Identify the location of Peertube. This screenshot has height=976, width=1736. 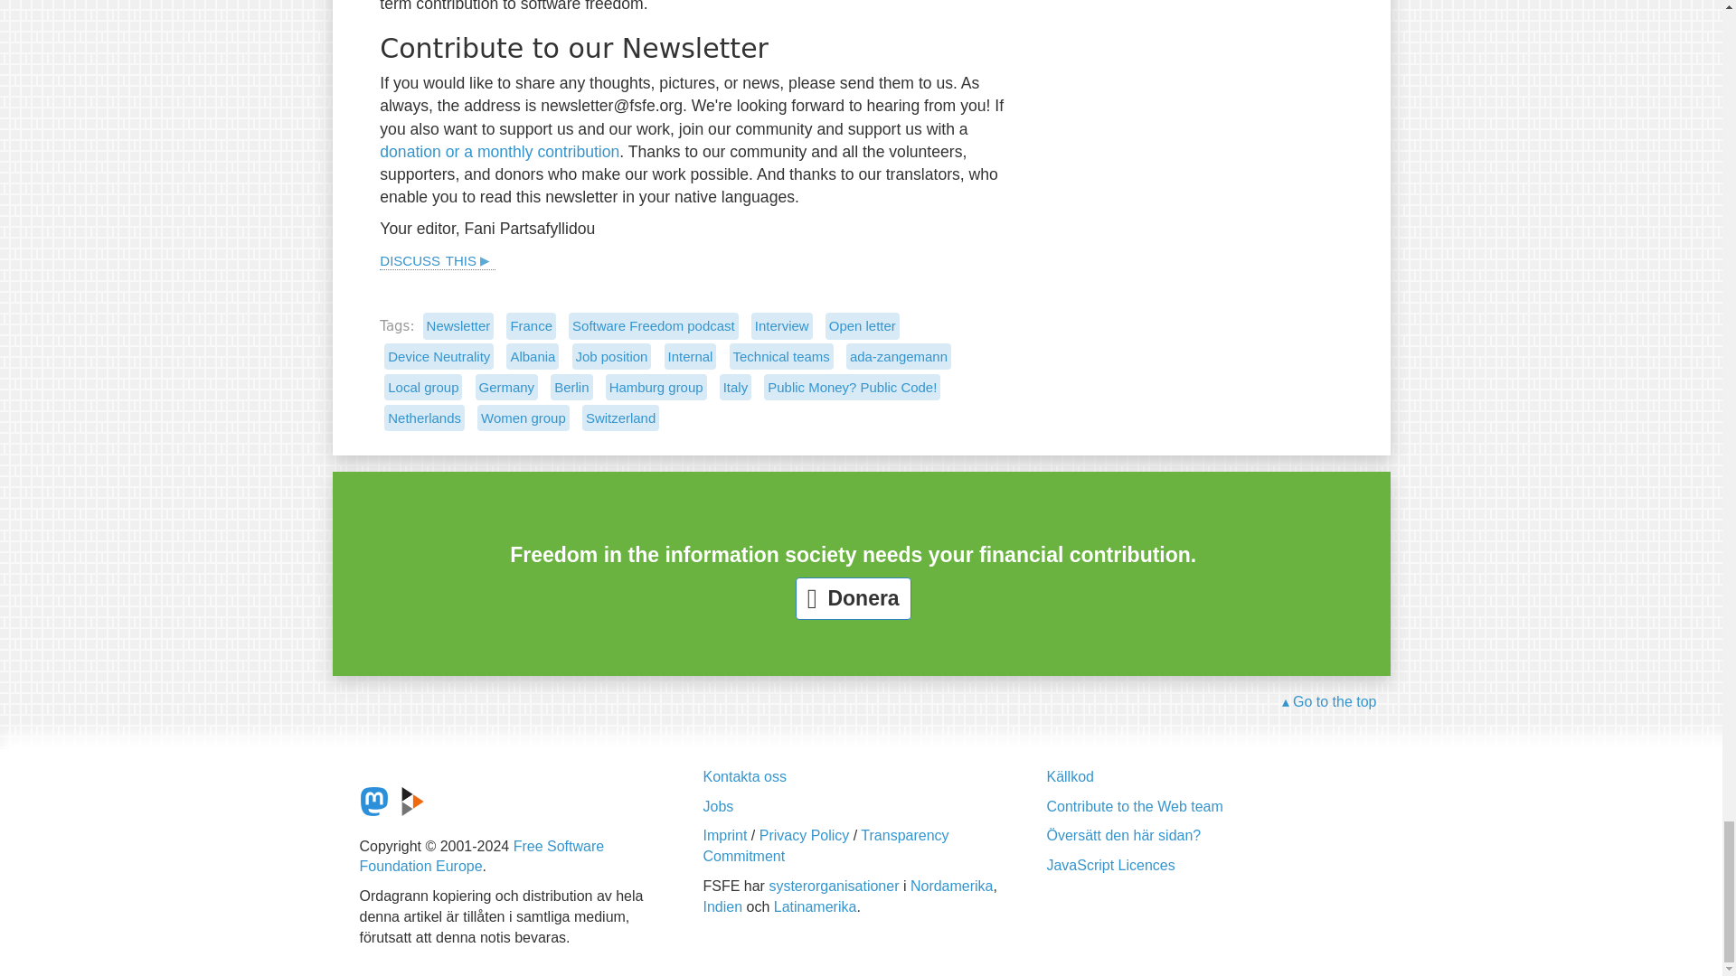
(412, 801).